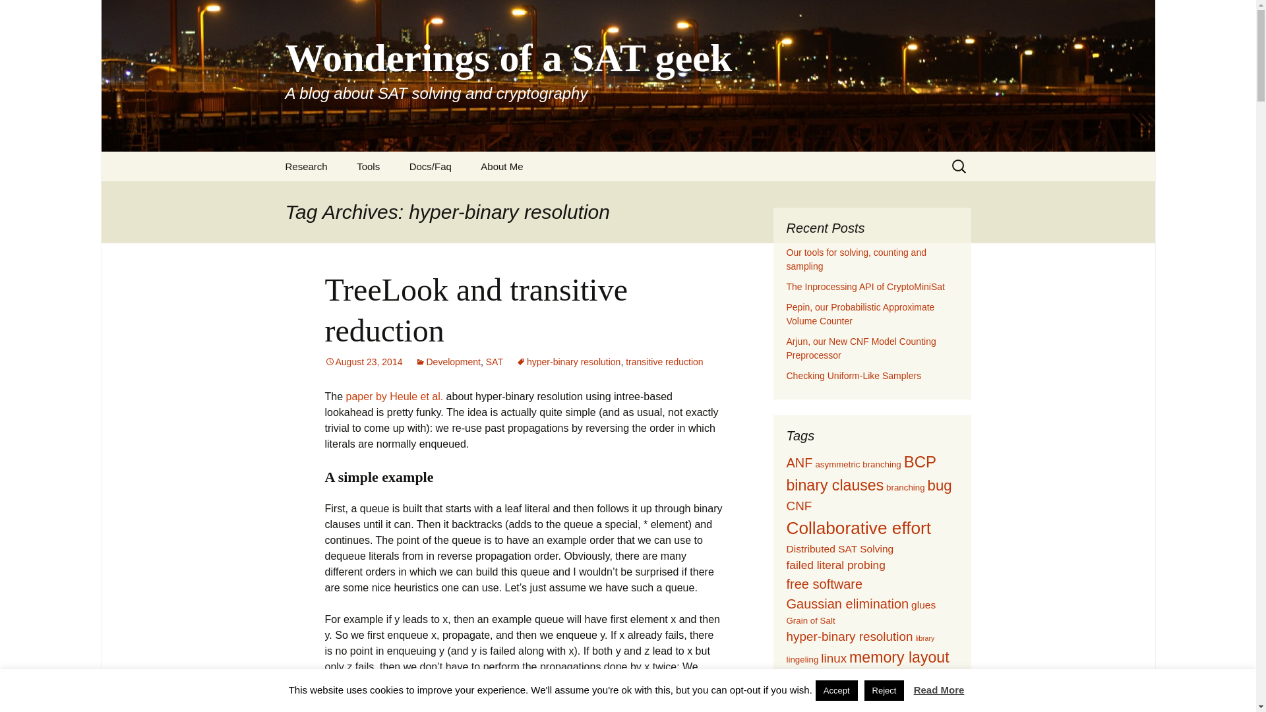 Image resolution: width=1266 pixels, height=712 pixels. I want to click on August 23, 2014, so click(363, 362).